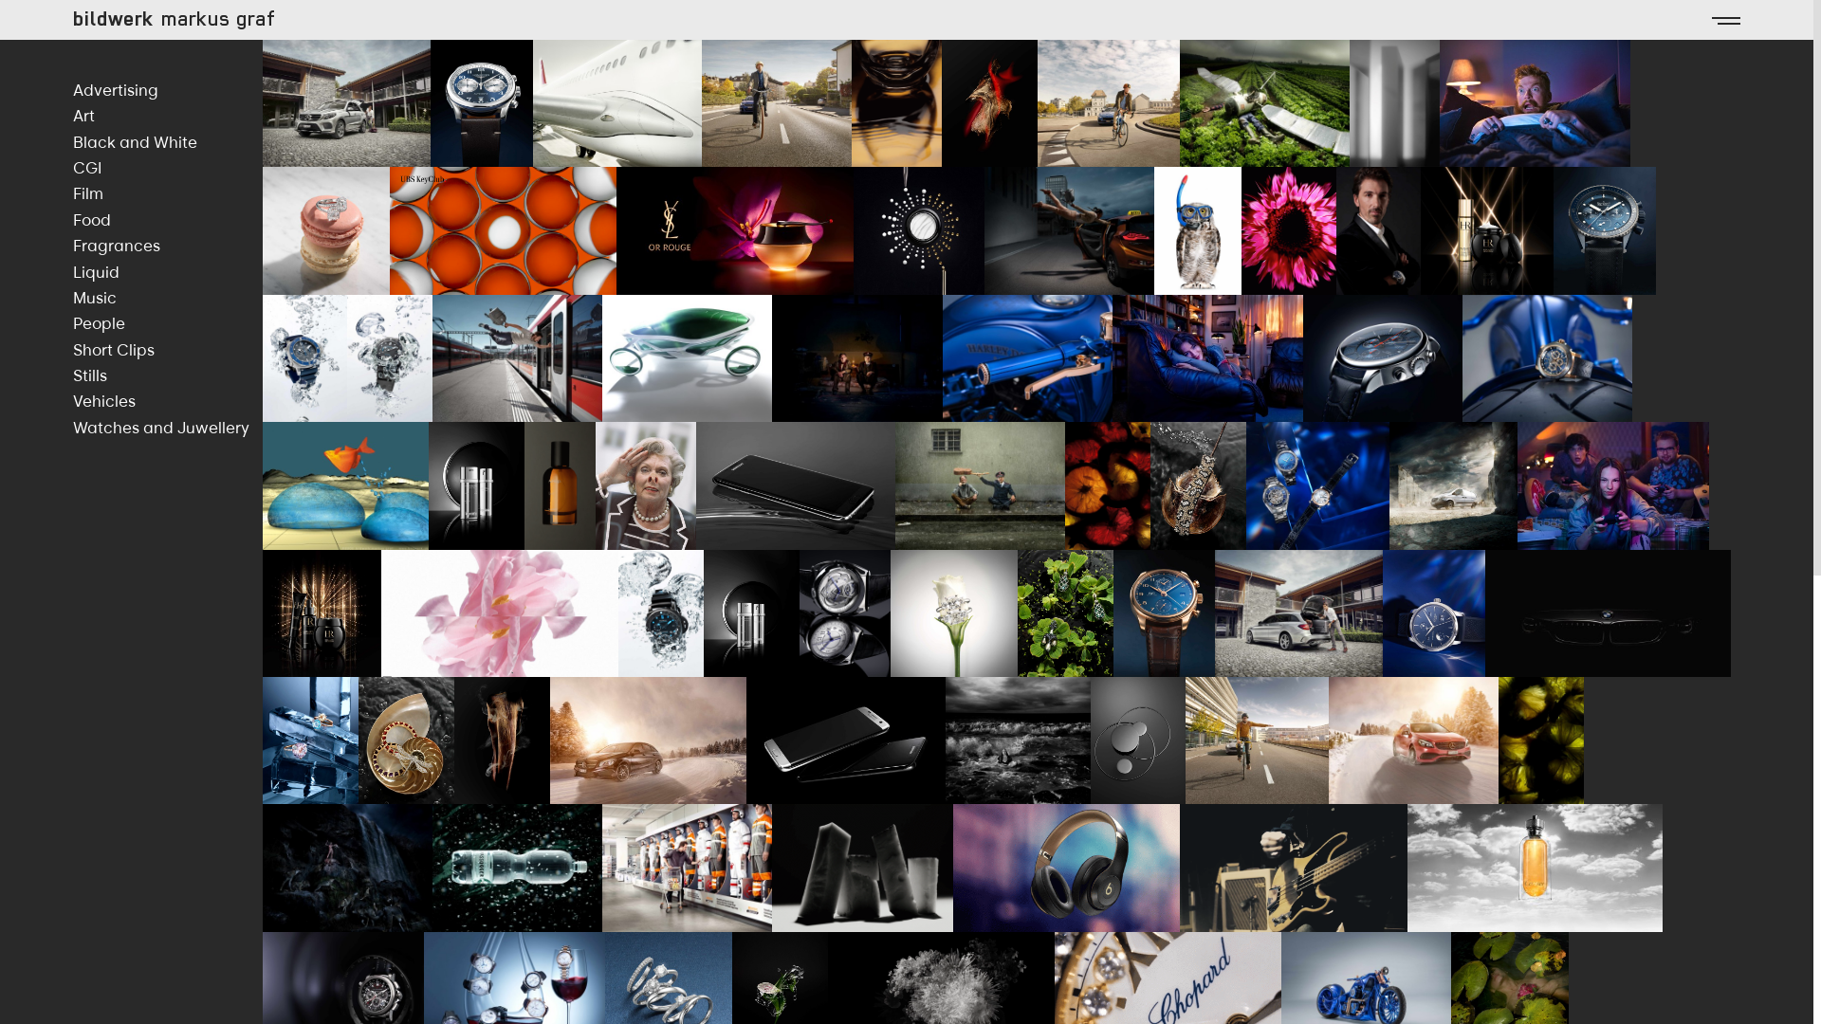 Image resolution: width=1821 pixels, height=1024 pixels. Describe the element at coordinates (168, 323) in the screenshot. I see `People` at that location.